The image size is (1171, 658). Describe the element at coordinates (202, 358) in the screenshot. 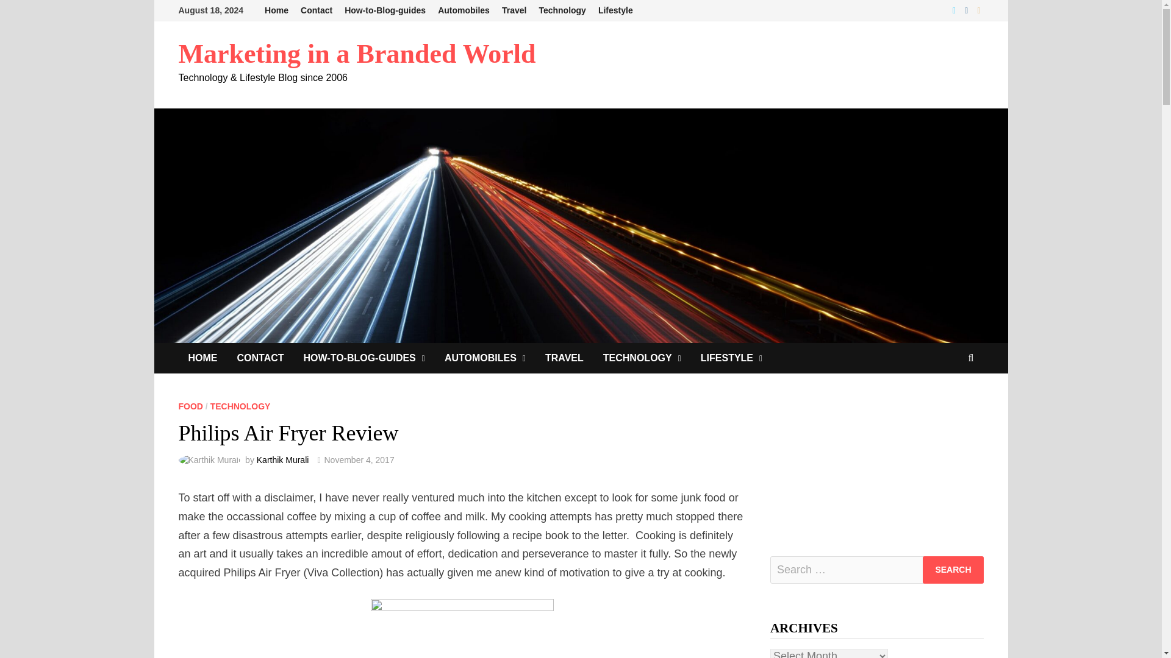

I see `HOME` at that location.